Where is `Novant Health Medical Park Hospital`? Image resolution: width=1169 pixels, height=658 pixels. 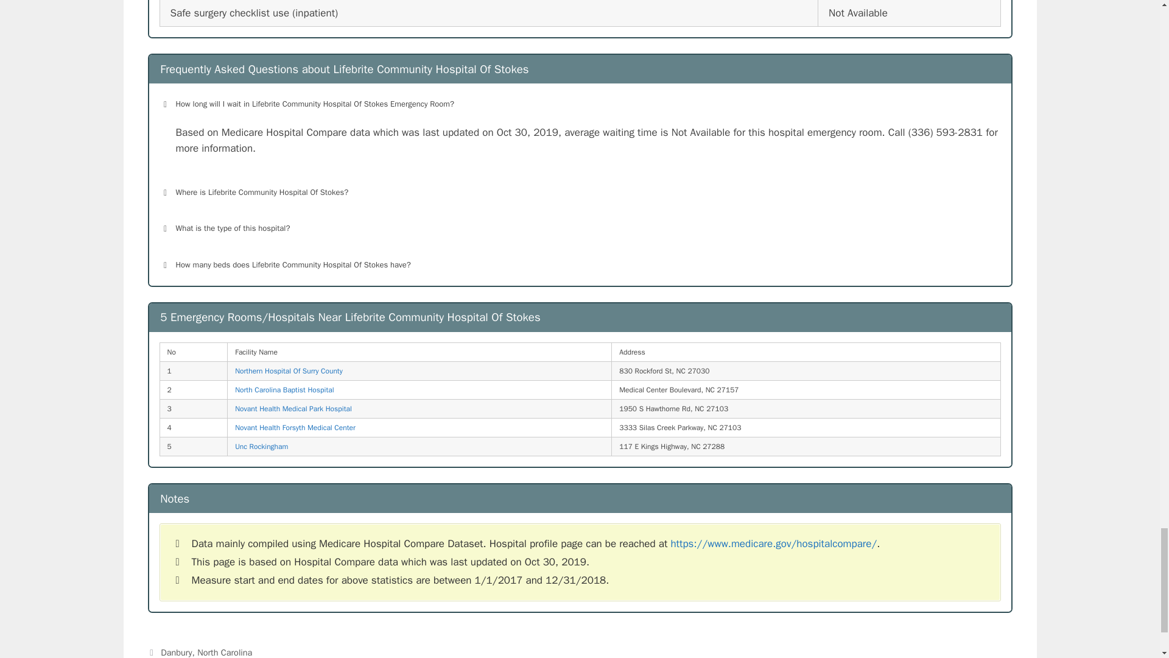 Novant Health Medical Park Hospital is located at coordinates (293, 409).